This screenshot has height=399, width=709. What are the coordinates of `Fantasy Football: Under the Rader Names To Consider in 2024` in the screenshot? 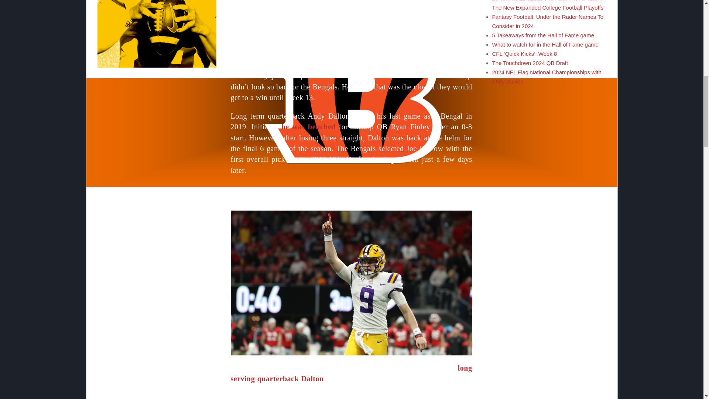 It's located at (547, 21).